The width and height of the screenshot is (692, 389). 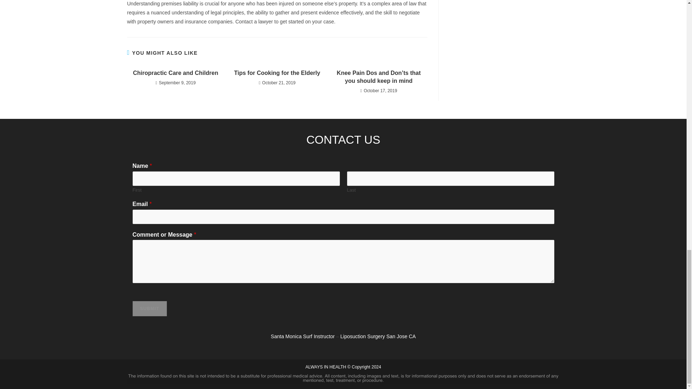 I want to click on SUBMIT, so click(x=150, y=308).